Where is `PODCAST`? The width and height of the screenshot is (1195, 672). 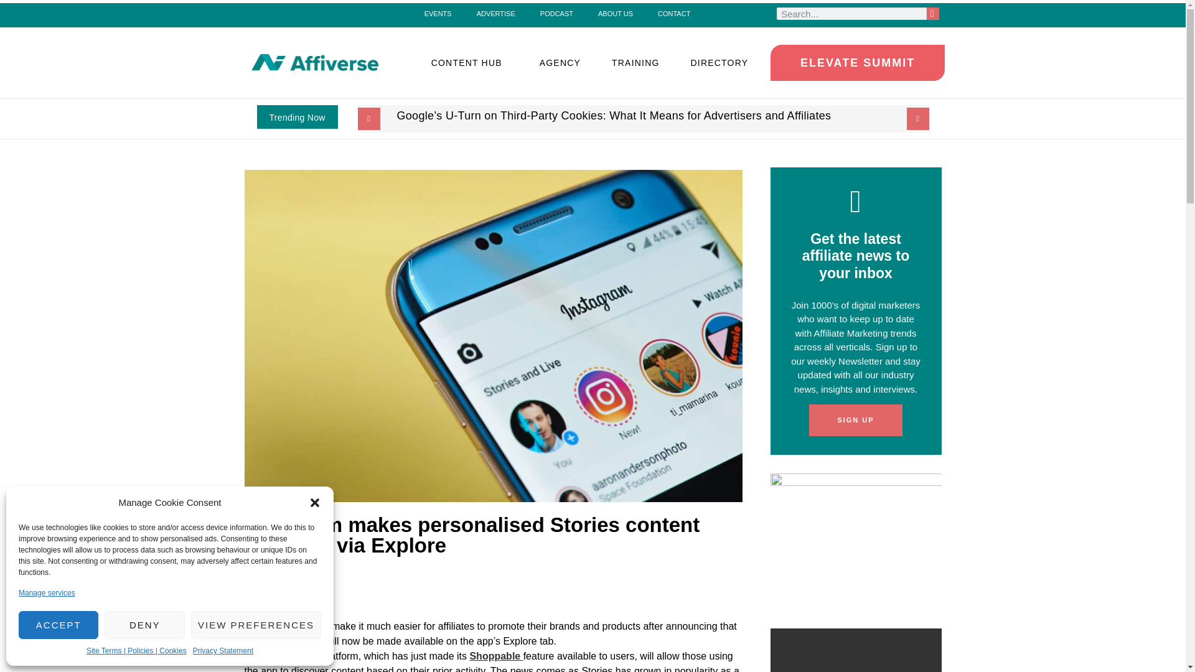
PODCAST is located at coordinates (556, 13).